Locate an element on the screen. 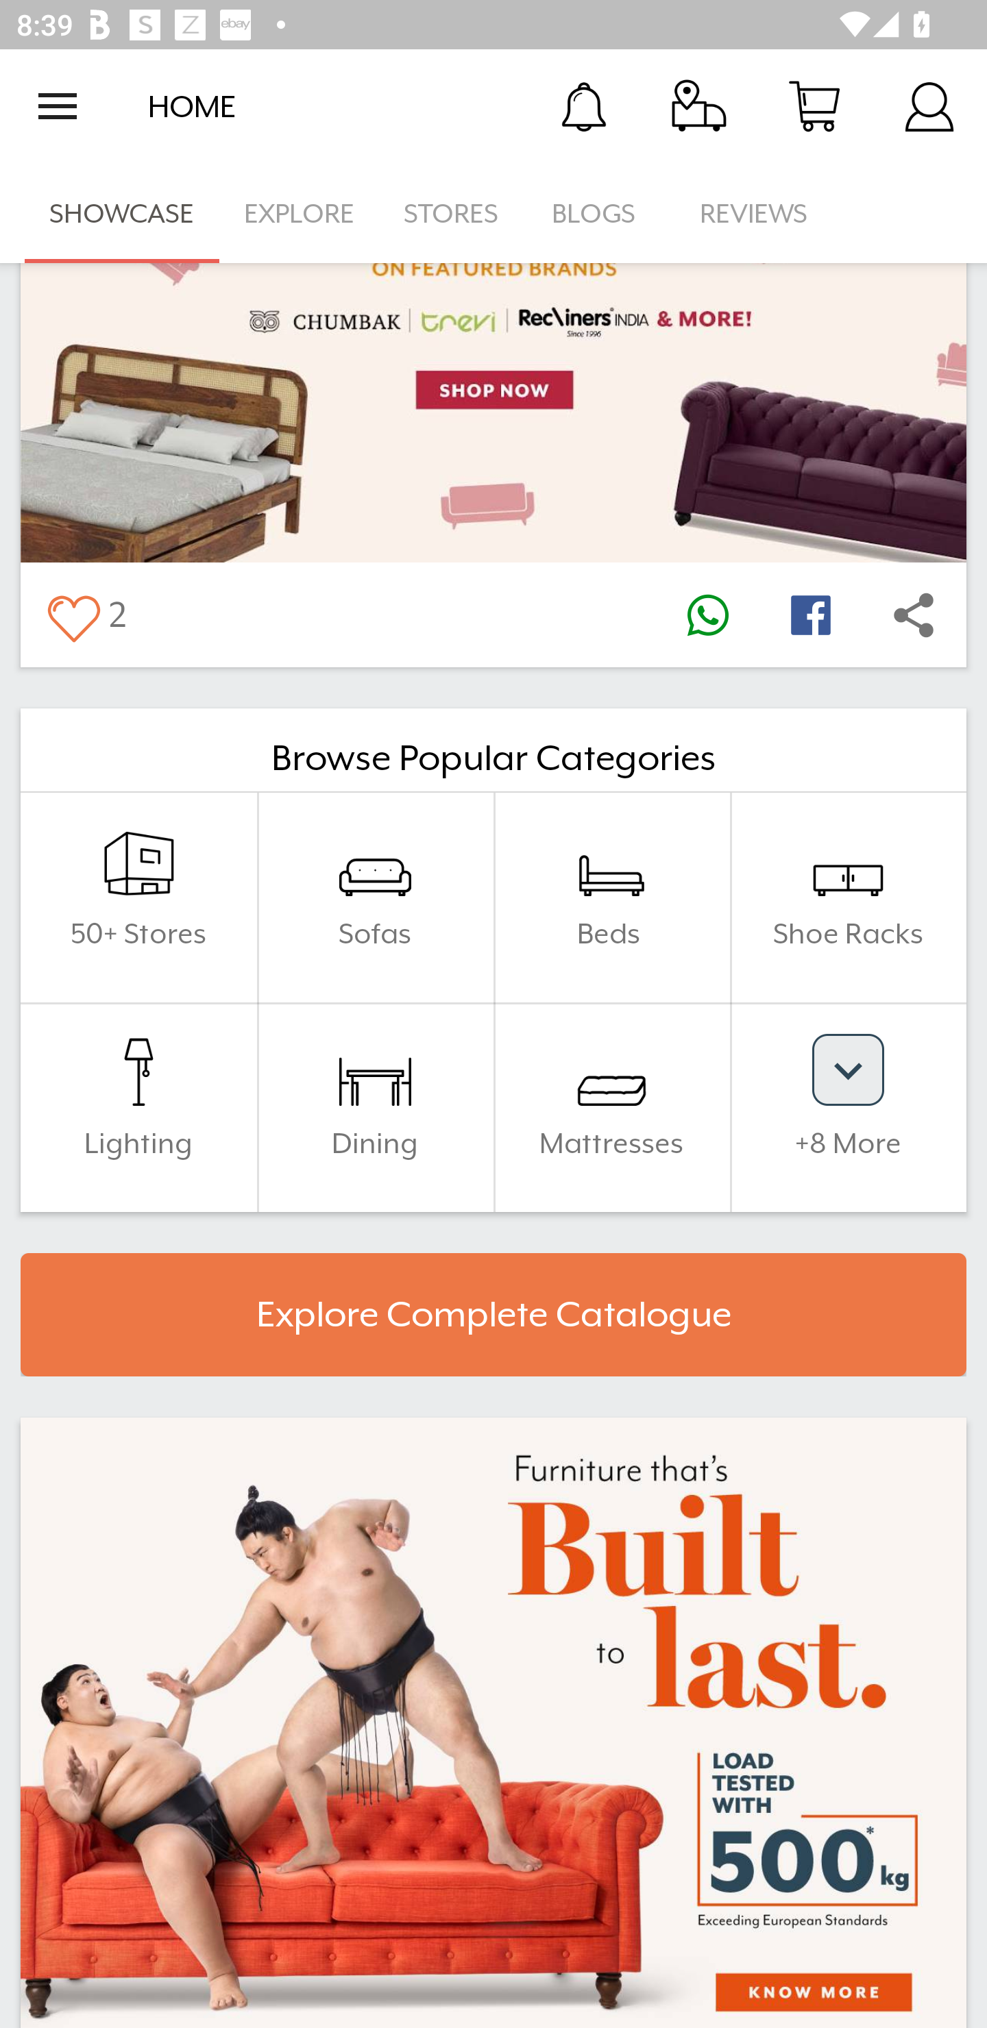  Lighting is located at coordinates (138, 1107).